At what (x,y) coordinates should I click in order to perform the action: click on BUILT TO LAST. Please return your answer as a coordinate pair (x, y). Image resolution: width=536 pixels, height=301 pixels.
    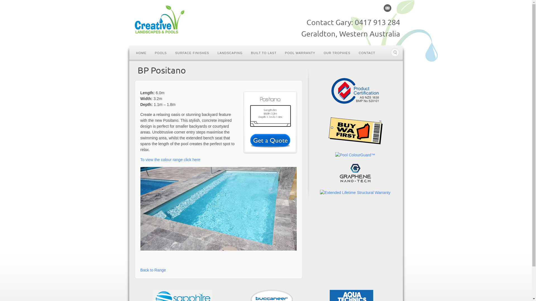
    Looking at the image, I should click on (264, 53).